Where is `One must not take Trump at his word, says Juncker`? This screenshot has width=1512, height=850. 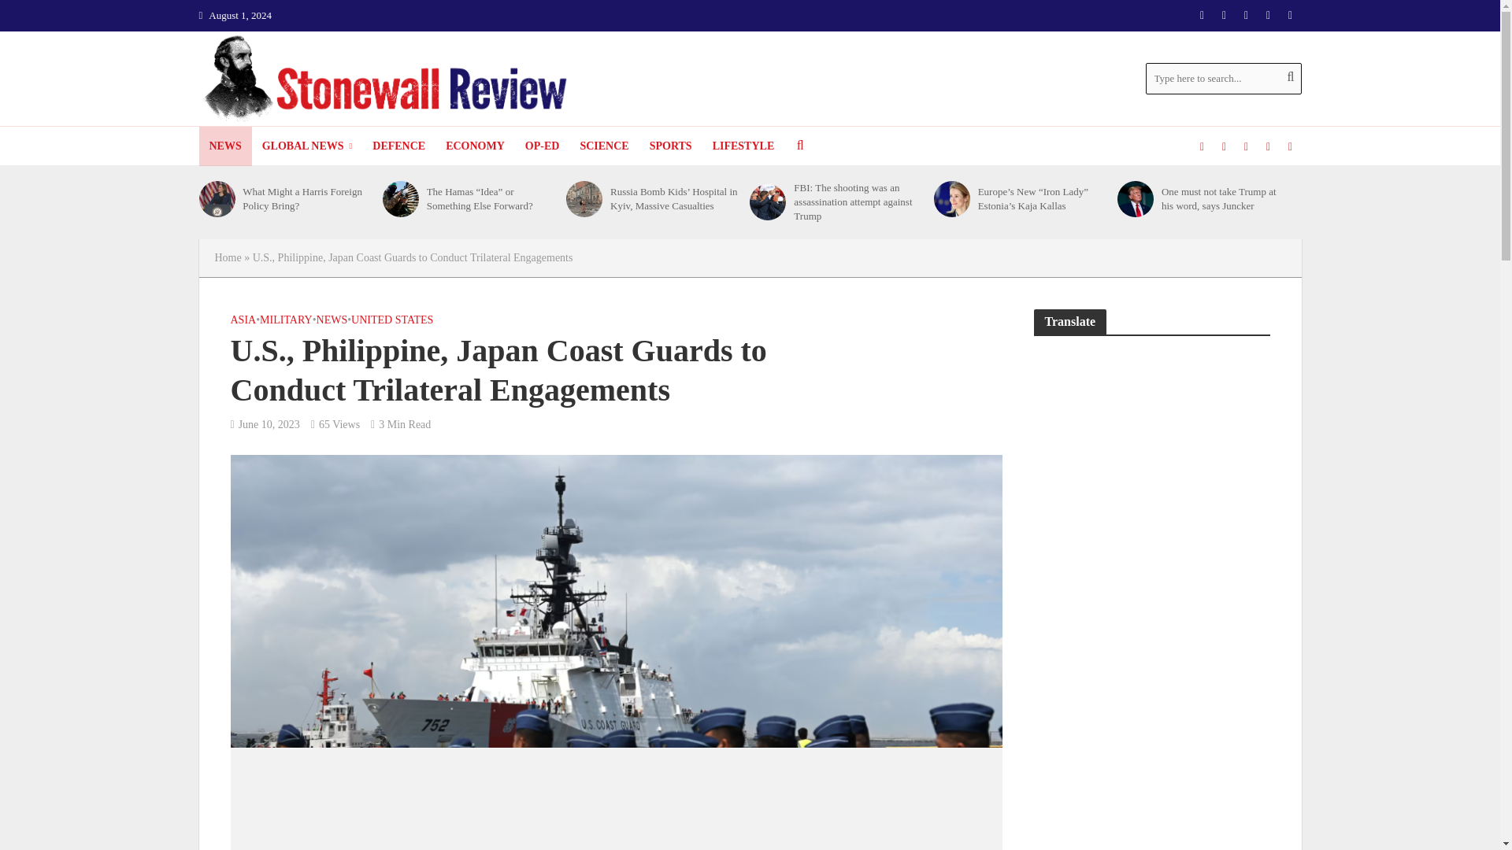
One must not take Trump at his word, says Juncker is located at coordinates (1135, 199).